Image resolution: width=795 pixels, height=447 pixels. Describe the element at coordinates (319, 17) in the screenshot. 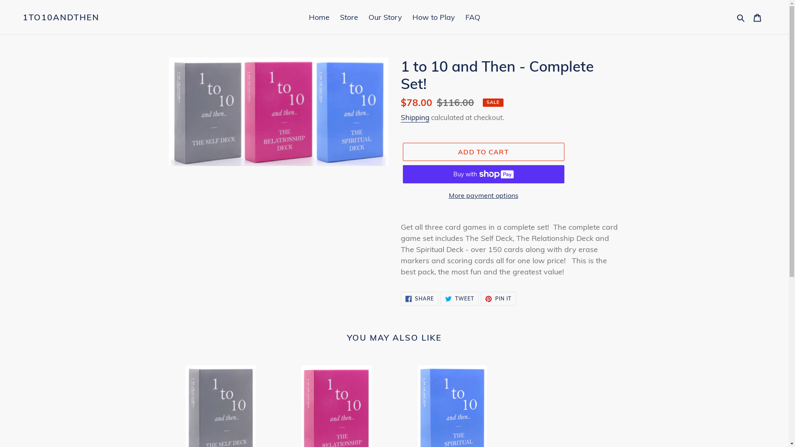

I see `Home` at that location.